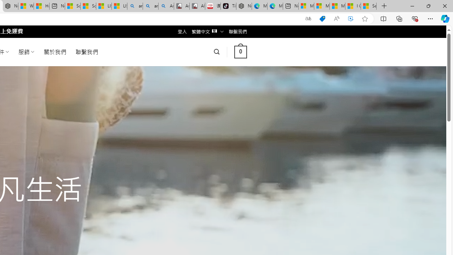 Image resolution: width=453 pixels, height=255 pixels. I want to click on All Cubot phones, so click(197, 6).